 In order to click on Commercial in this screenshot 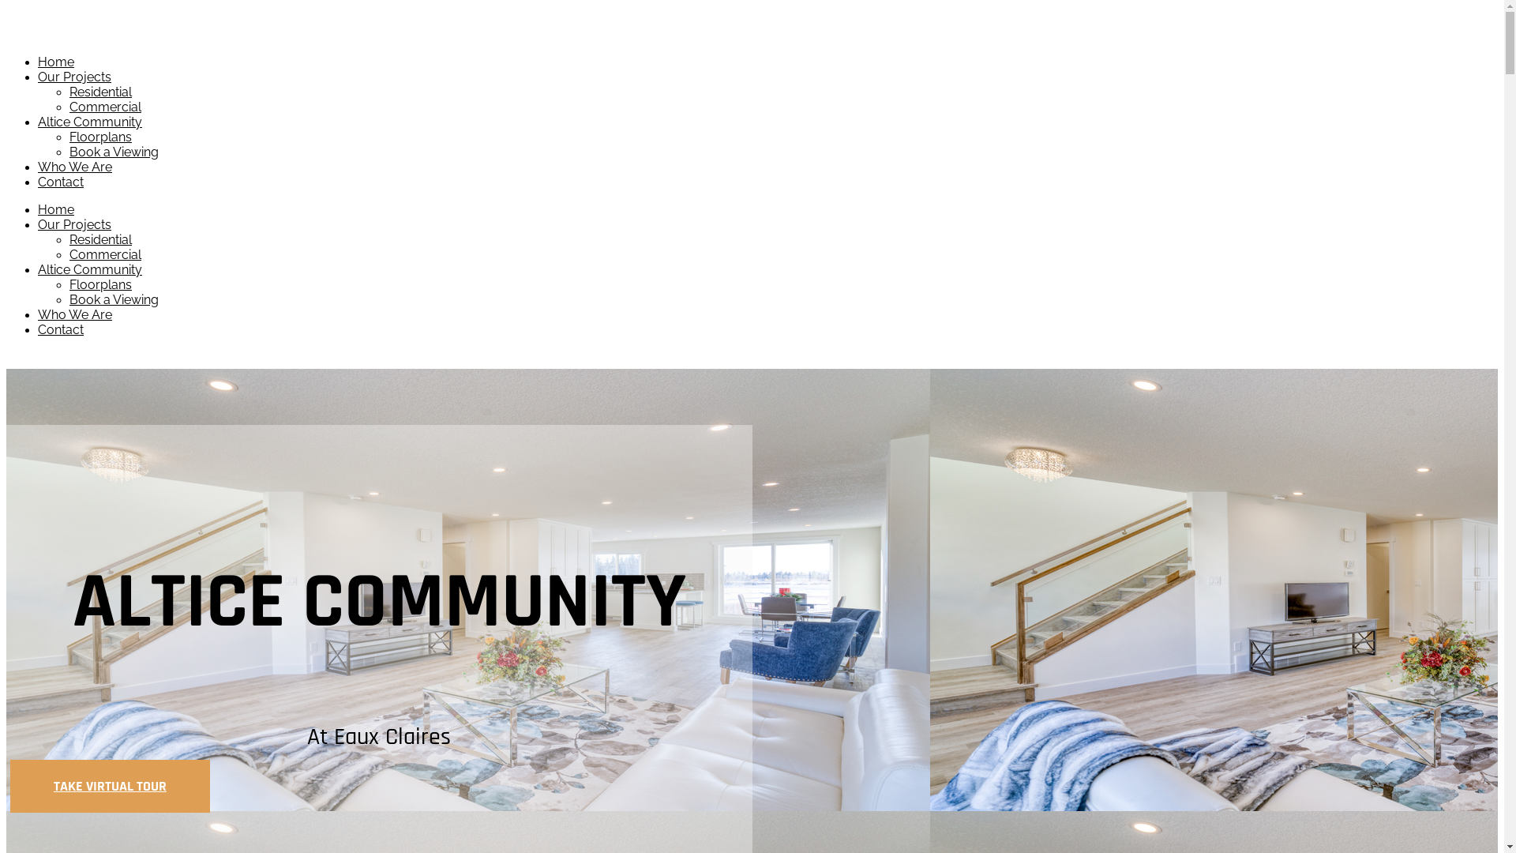, I will do `click(106, 254)`.